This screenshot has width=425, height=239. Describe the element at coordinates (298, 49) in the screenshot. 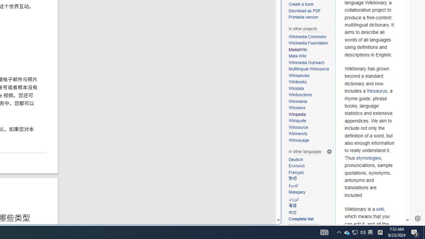

I see `MediaWiki` at that location.